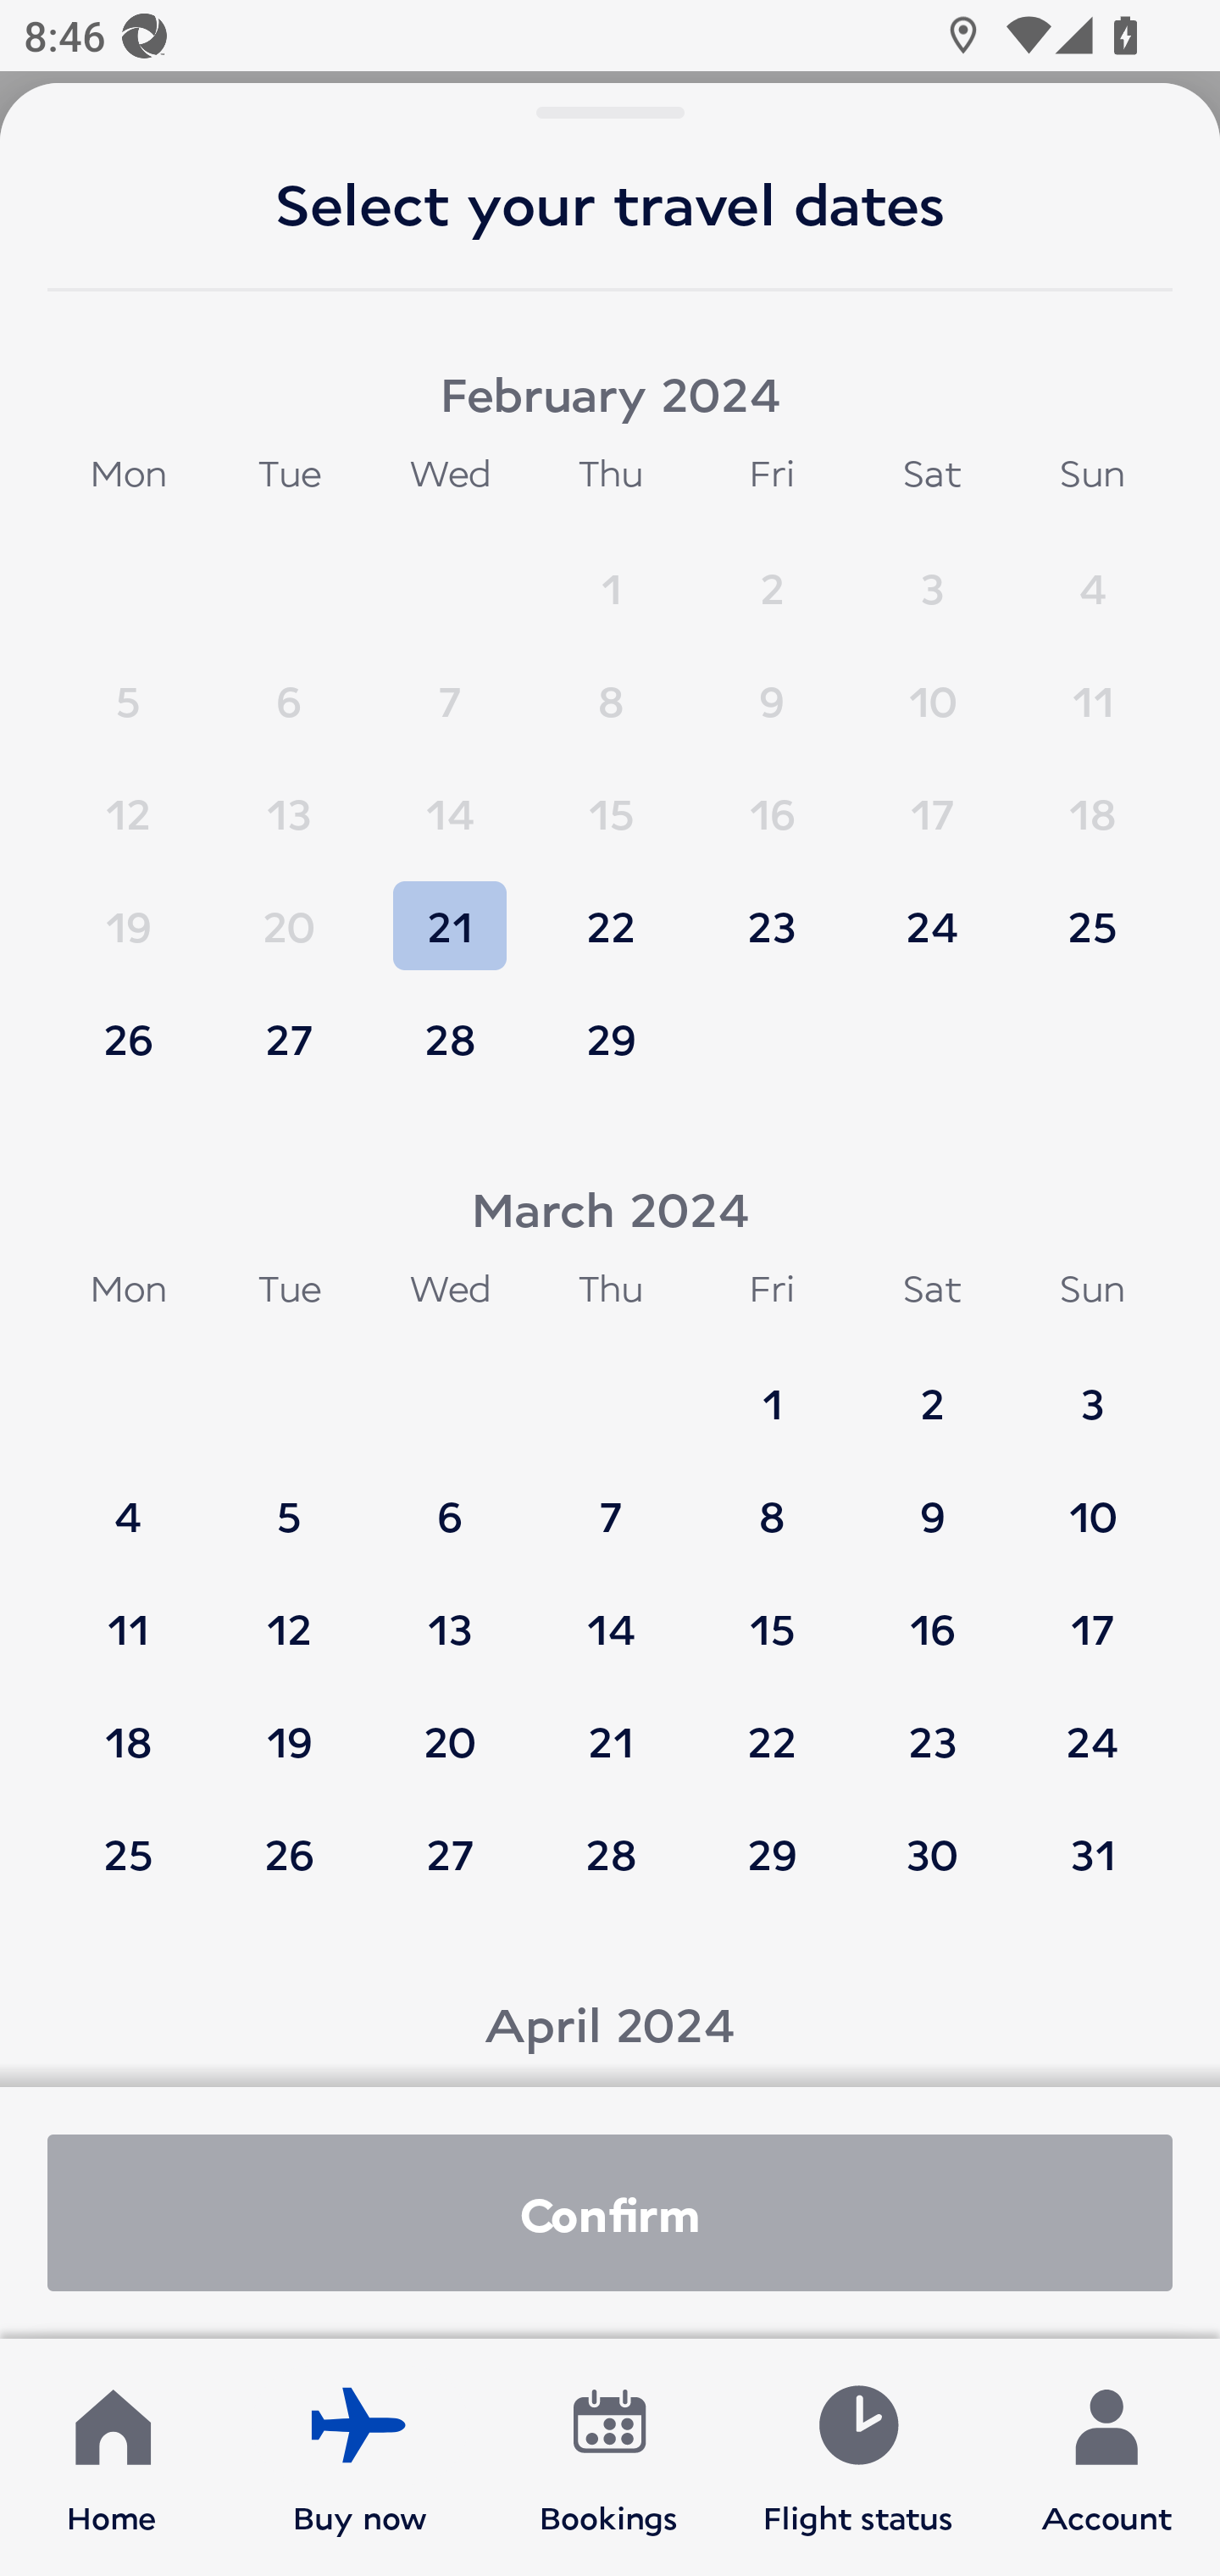  What do you see at coordinates (610, 2212) in the screenshot?
I see `Confirm` at bounding box center [610, 2212].